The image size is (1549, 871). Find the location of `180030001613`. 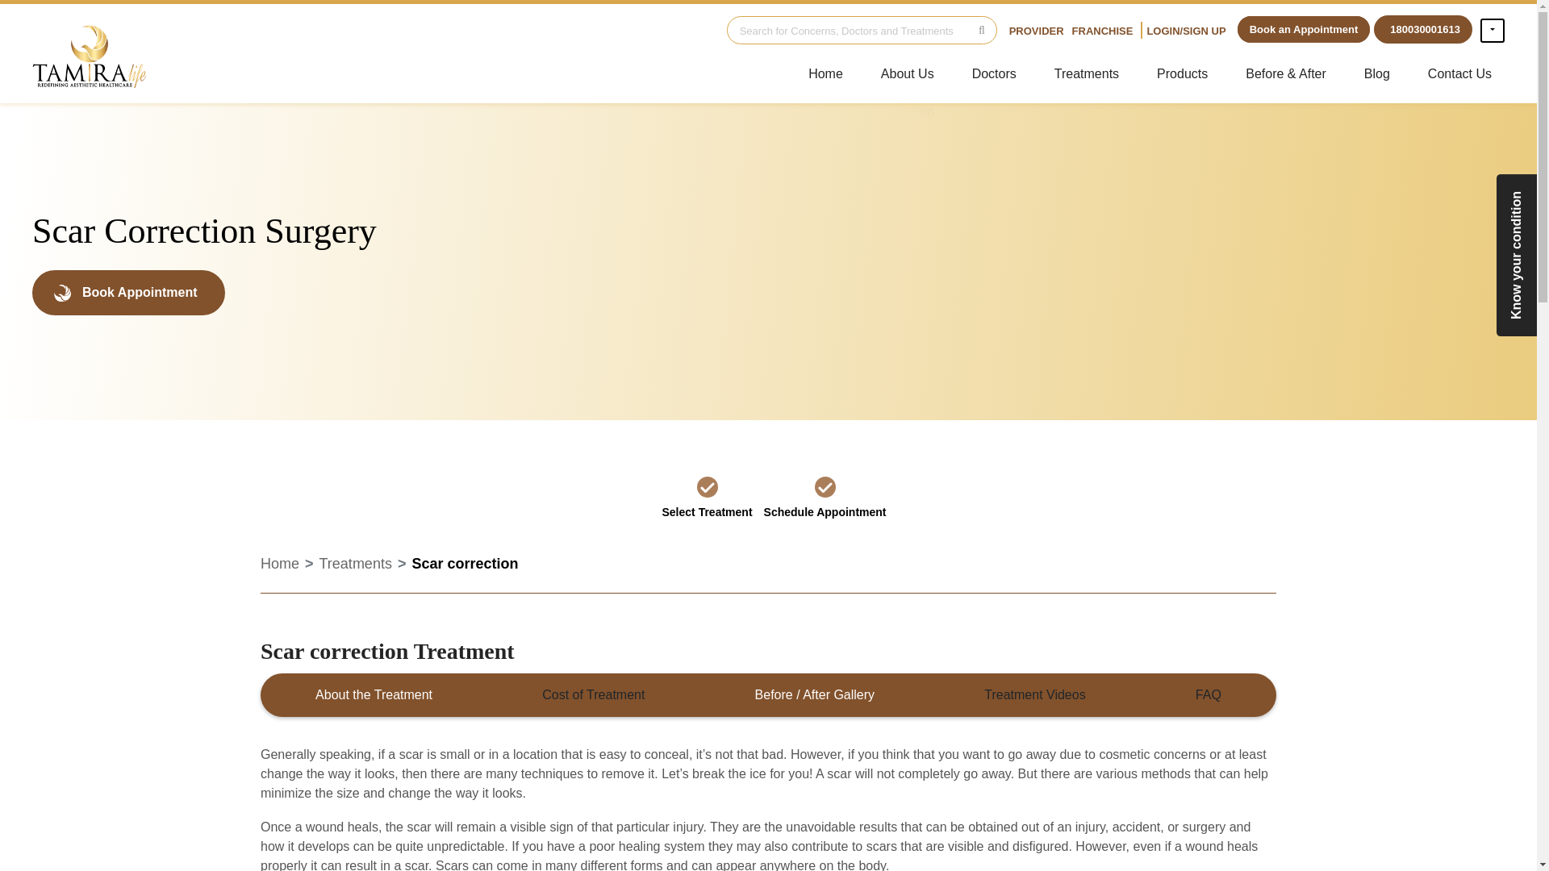

180030001613 is located at coordinates (1423, 29).